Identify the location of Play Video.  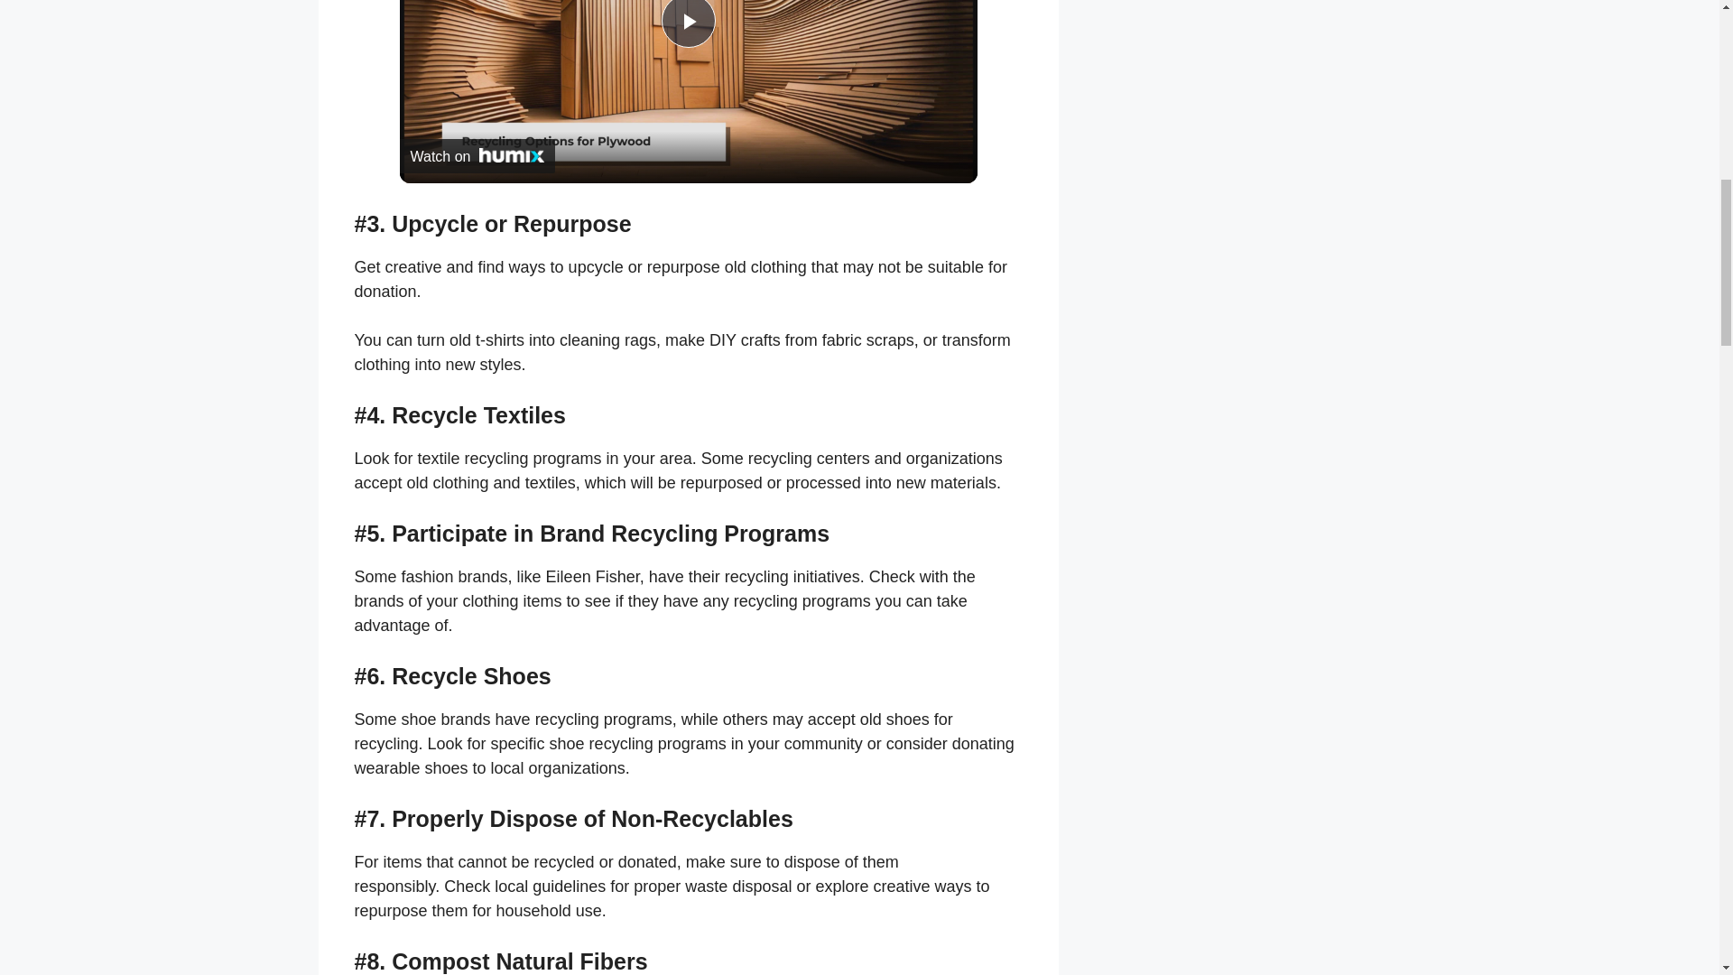
(687, 23).